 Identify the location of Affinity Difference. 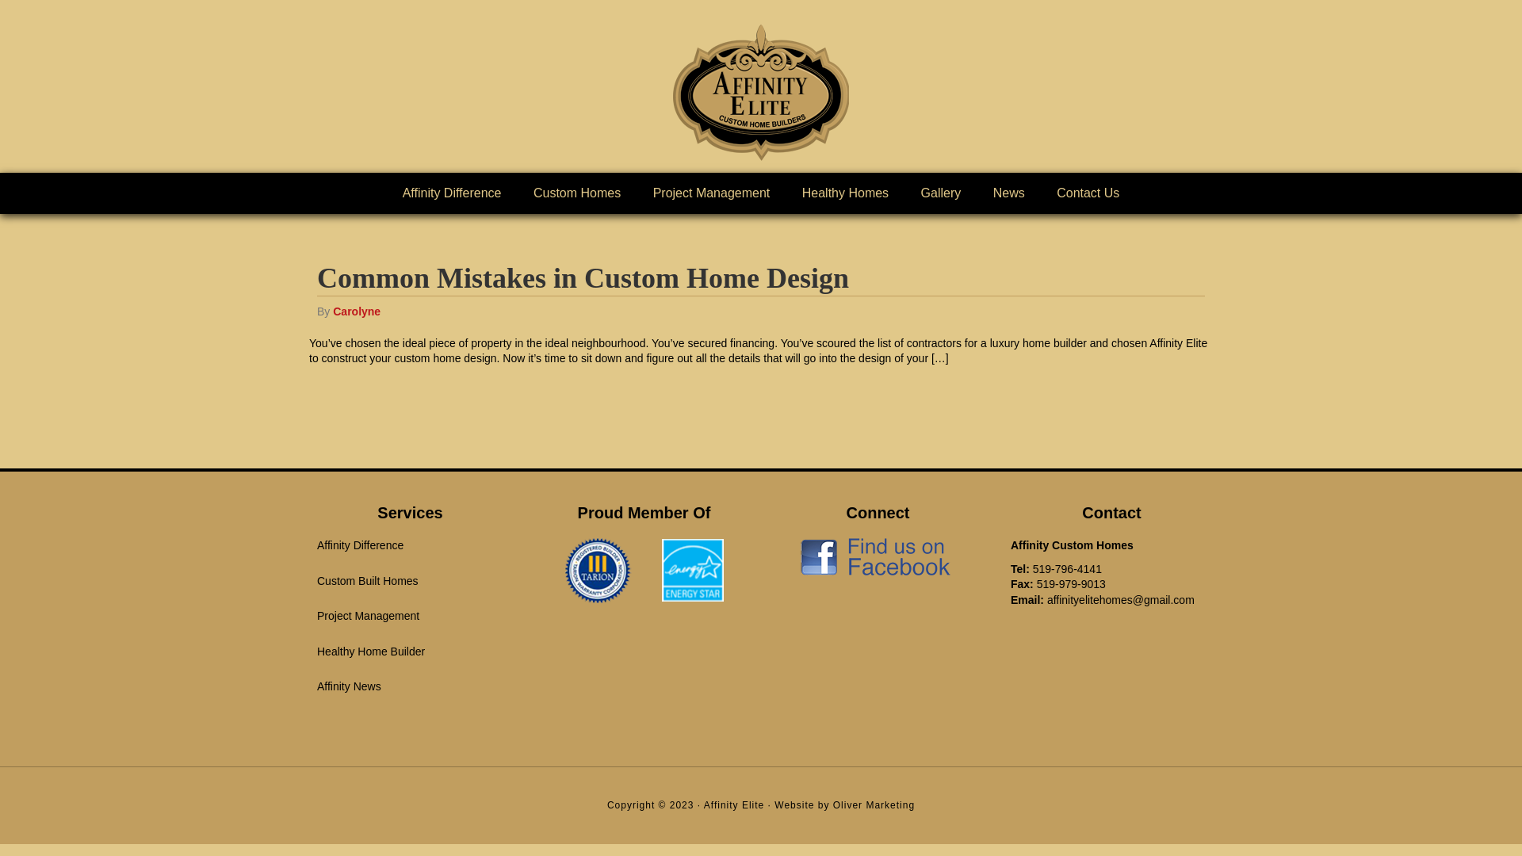
(360, 545).